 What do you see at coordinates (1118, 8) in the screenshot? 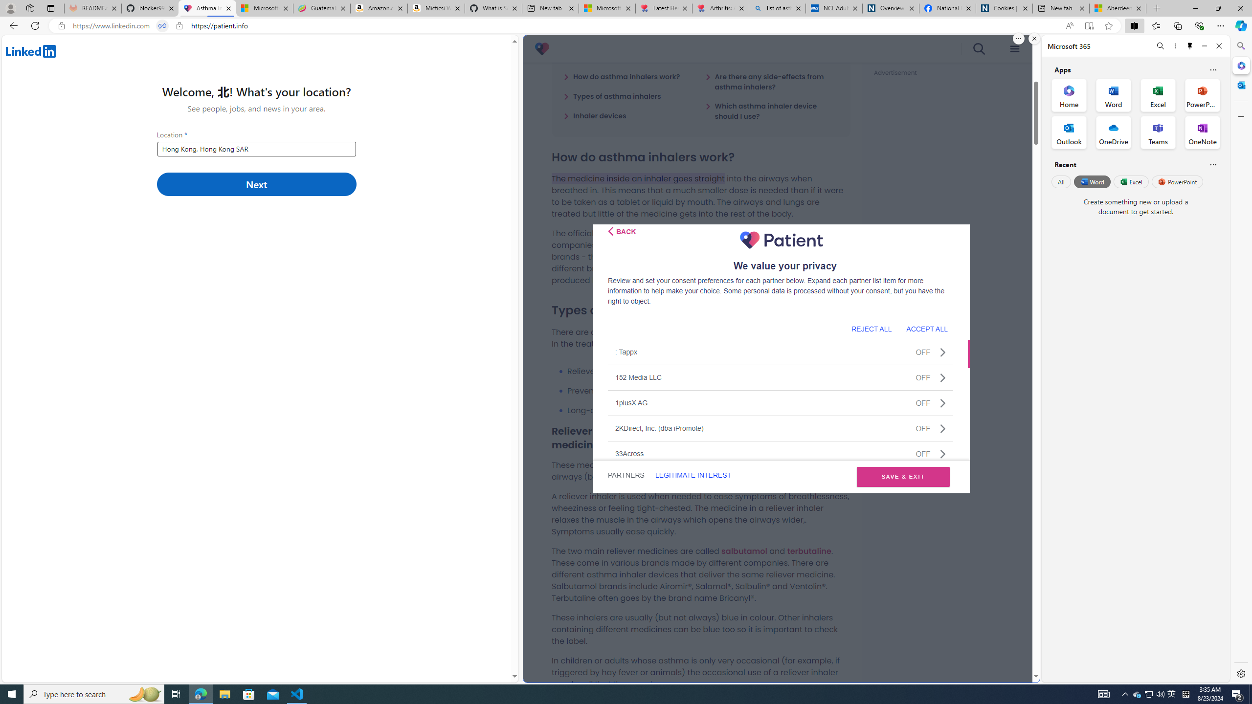
I see `Aberdeen, Hong Kong SAR hourly forecast | Microsoft Weather` at bounding box center [1118, 8].